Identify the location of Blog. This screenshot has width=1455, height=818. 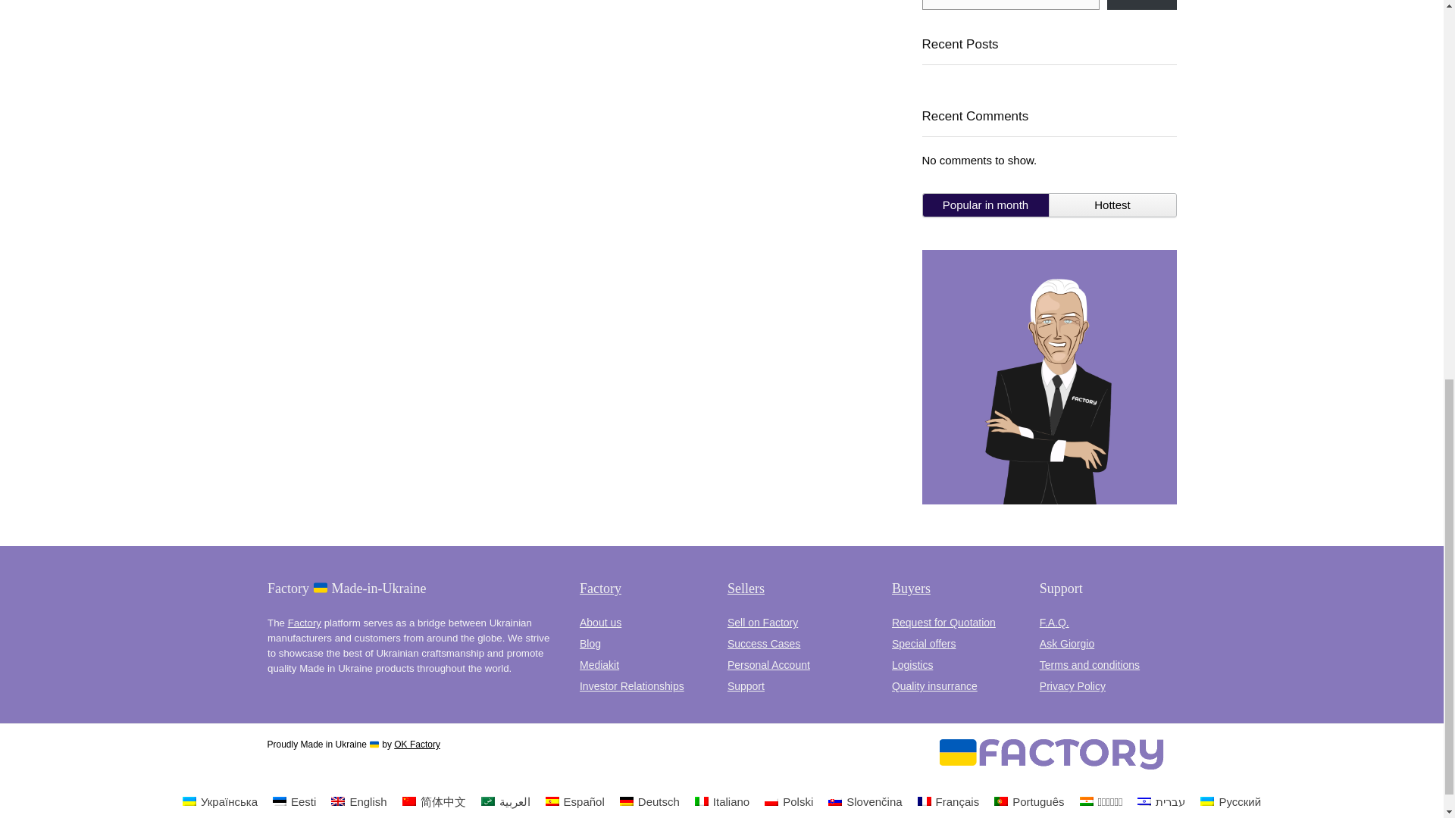
(590, 644).